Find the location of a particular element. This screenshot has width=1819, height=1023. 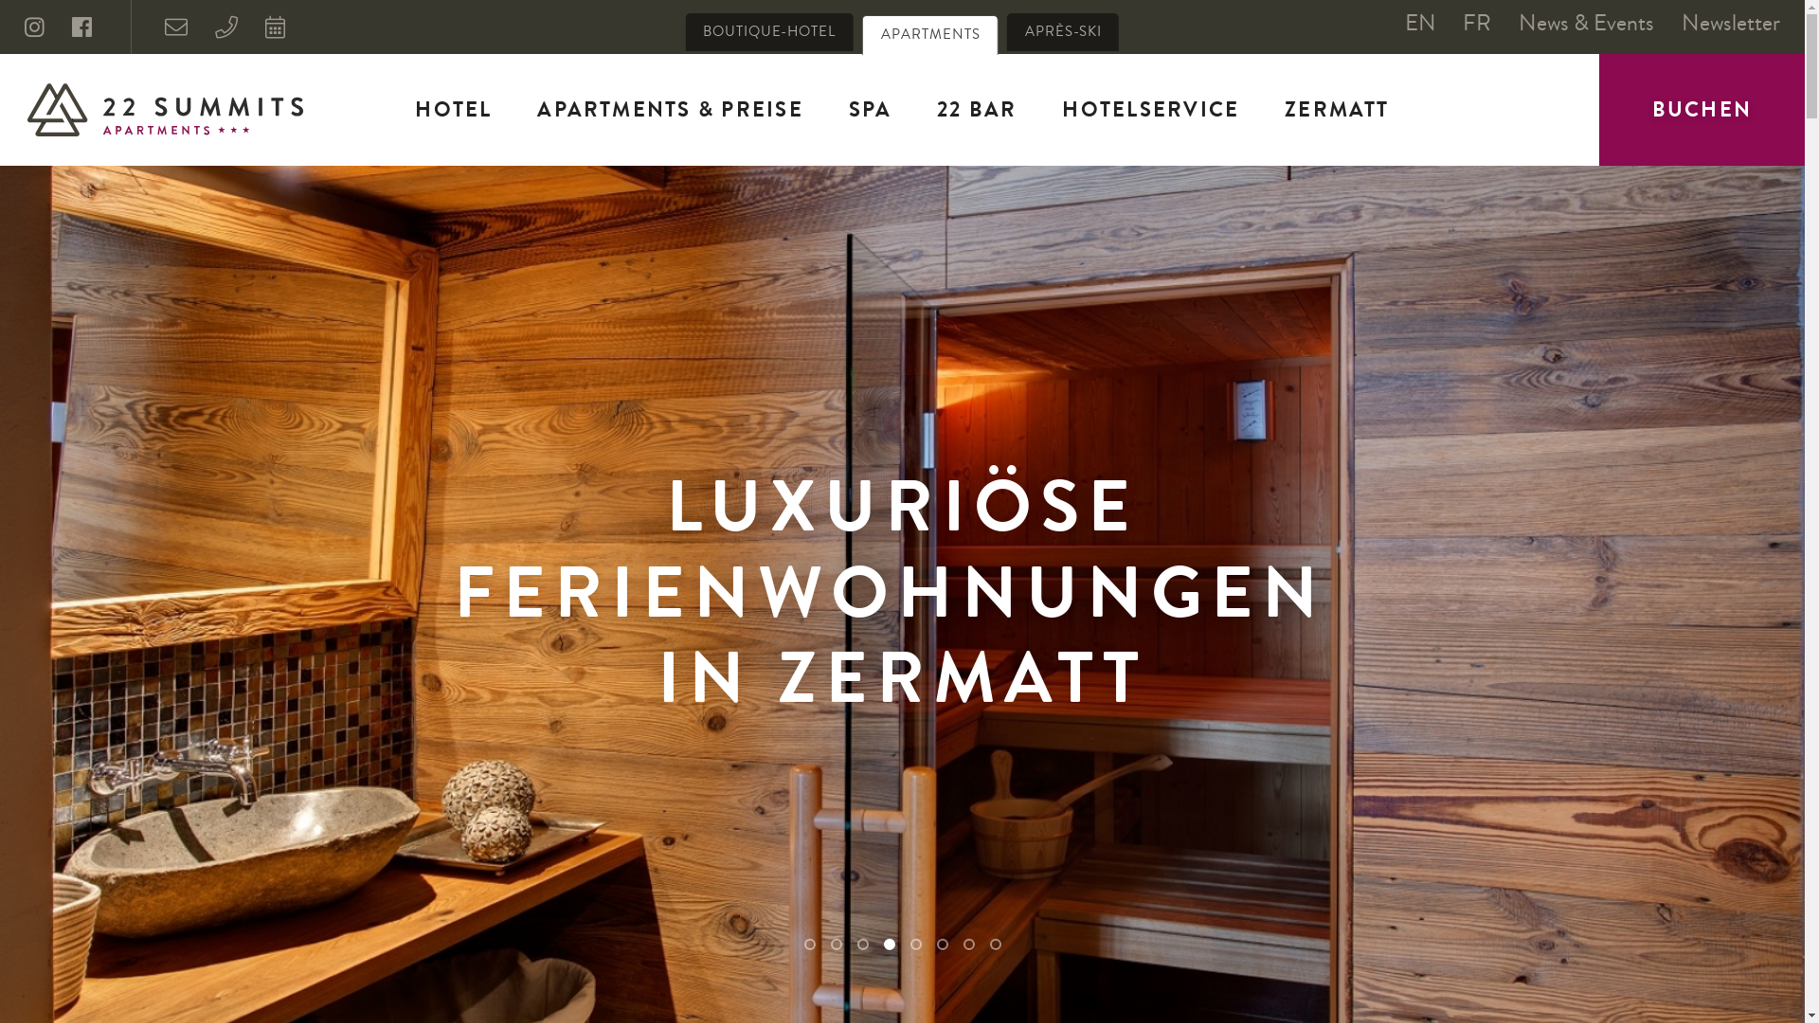

3 is located at coordinates (862, 944).